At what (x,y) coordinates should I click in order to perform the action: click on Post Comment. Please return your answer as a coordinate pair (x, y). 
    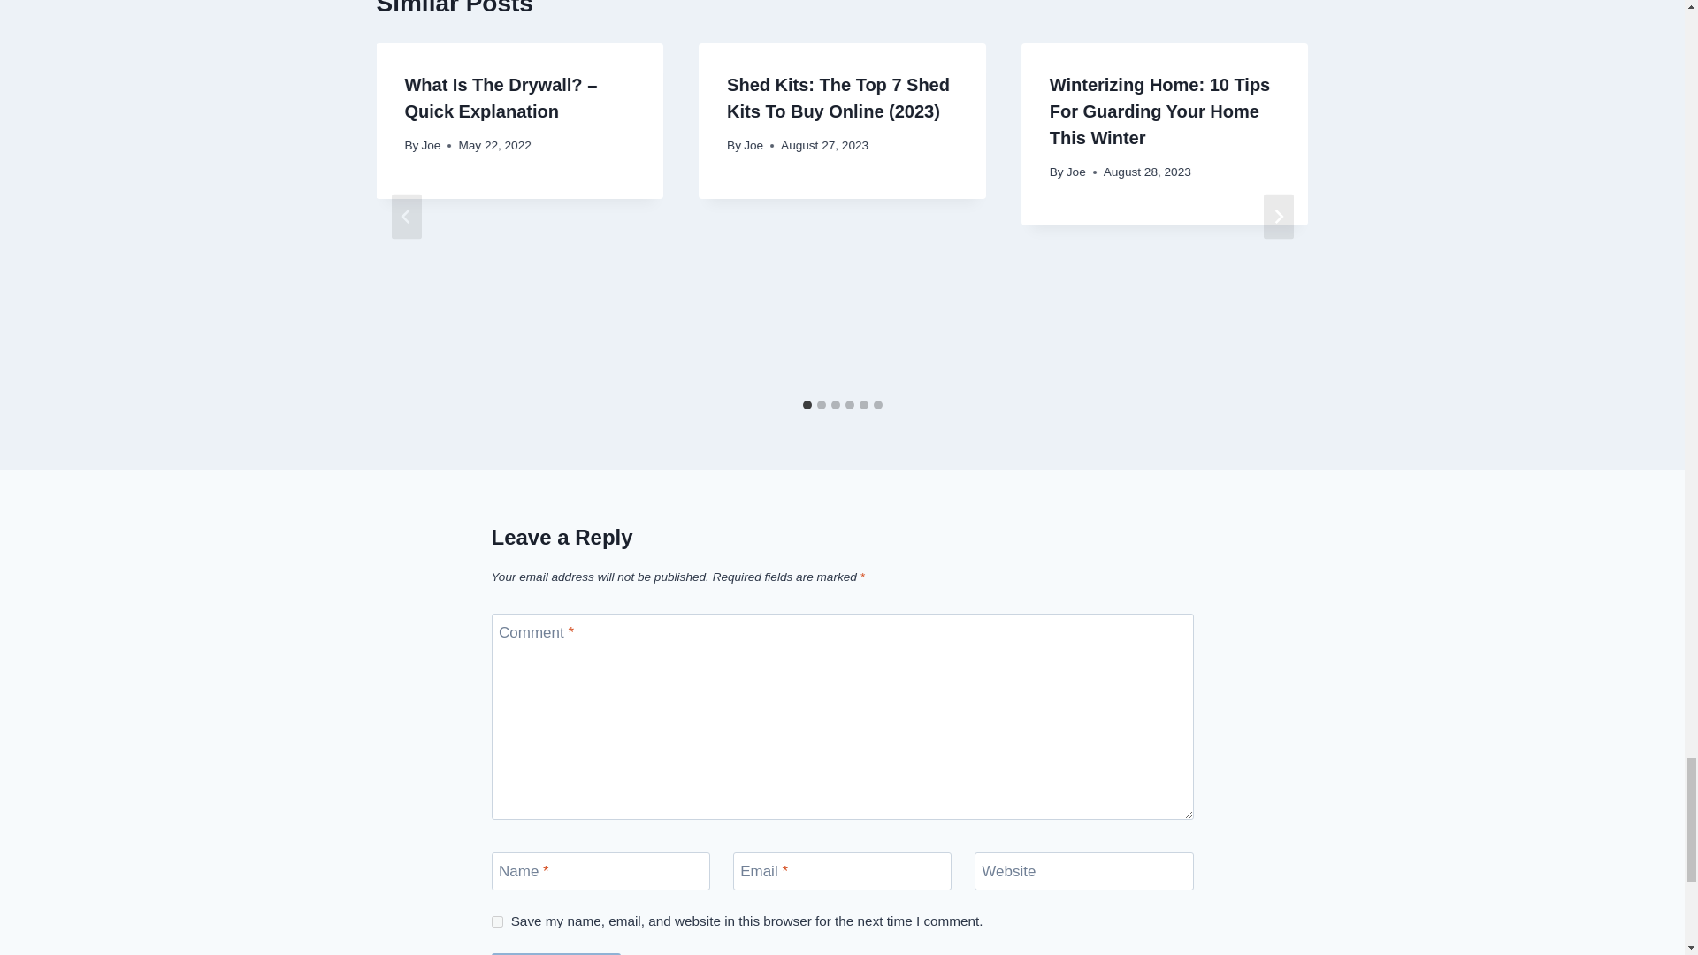
    Looking at the image, I should click on (556, 953).